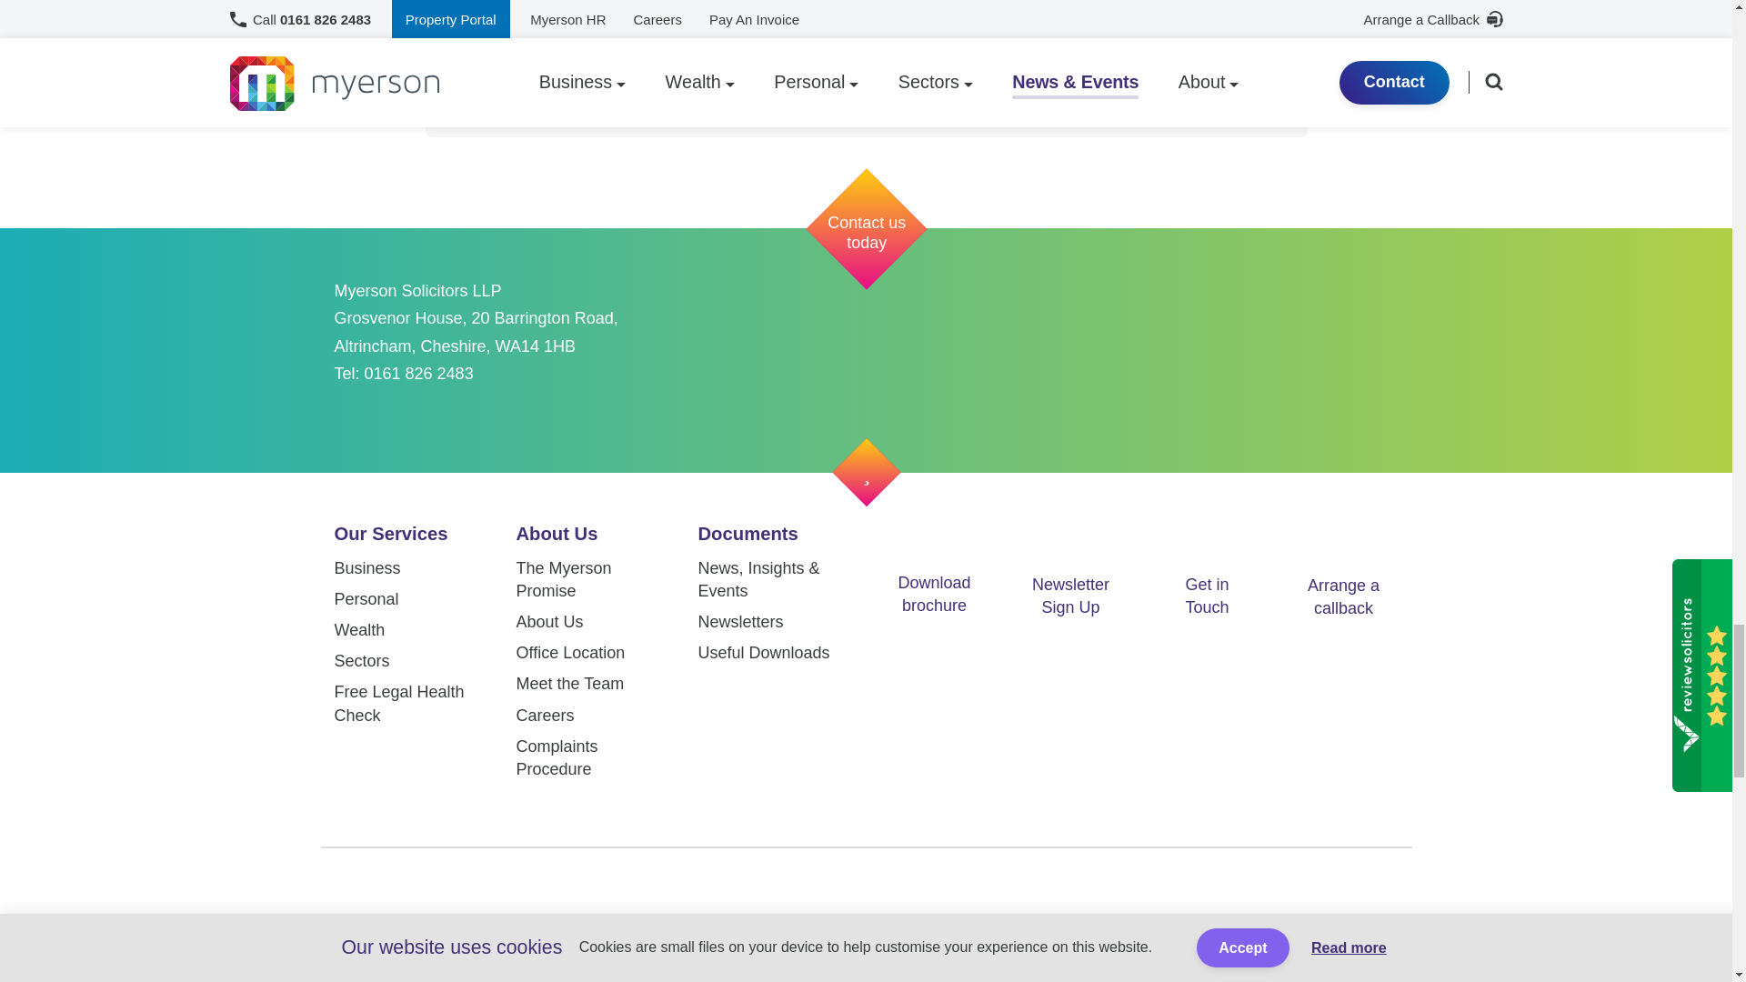 This screenshot has height=982, width=1746. What do you see at coordinates (937, 893) in the screenshot?
I see `Myerson Solicitors LLP on Instagram` at bounding box center [937, 893].